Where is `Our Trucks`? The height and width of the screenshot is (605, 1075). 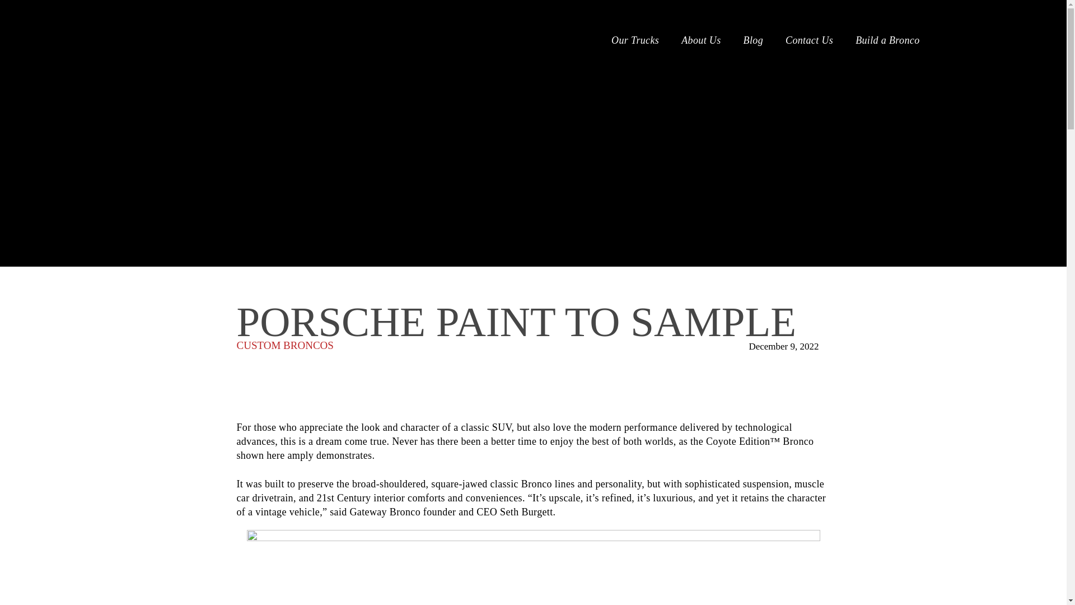 Our Trucks is located at coordinates (635, 40).